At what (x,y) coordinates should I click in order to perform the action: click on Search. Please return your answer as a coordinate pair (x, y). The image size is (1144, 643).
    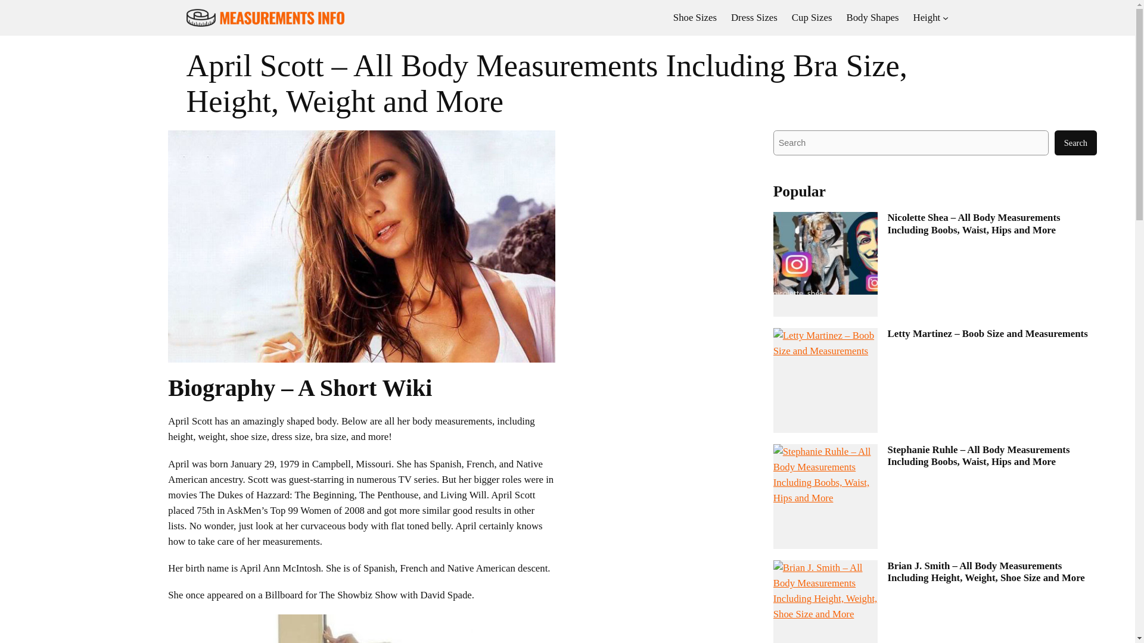
    Looking at the image, I should click on (1076, 143).